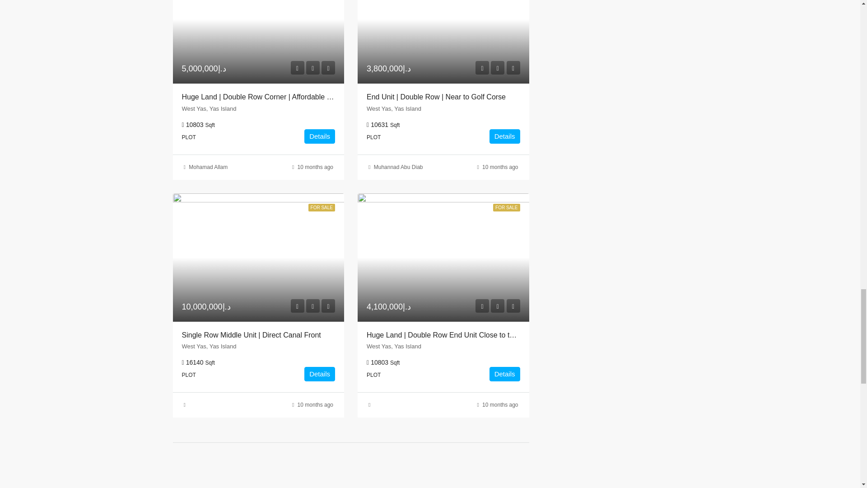  Describe the element at coordinates (482, 68) in the screenshot. I see `Preview` at that location.